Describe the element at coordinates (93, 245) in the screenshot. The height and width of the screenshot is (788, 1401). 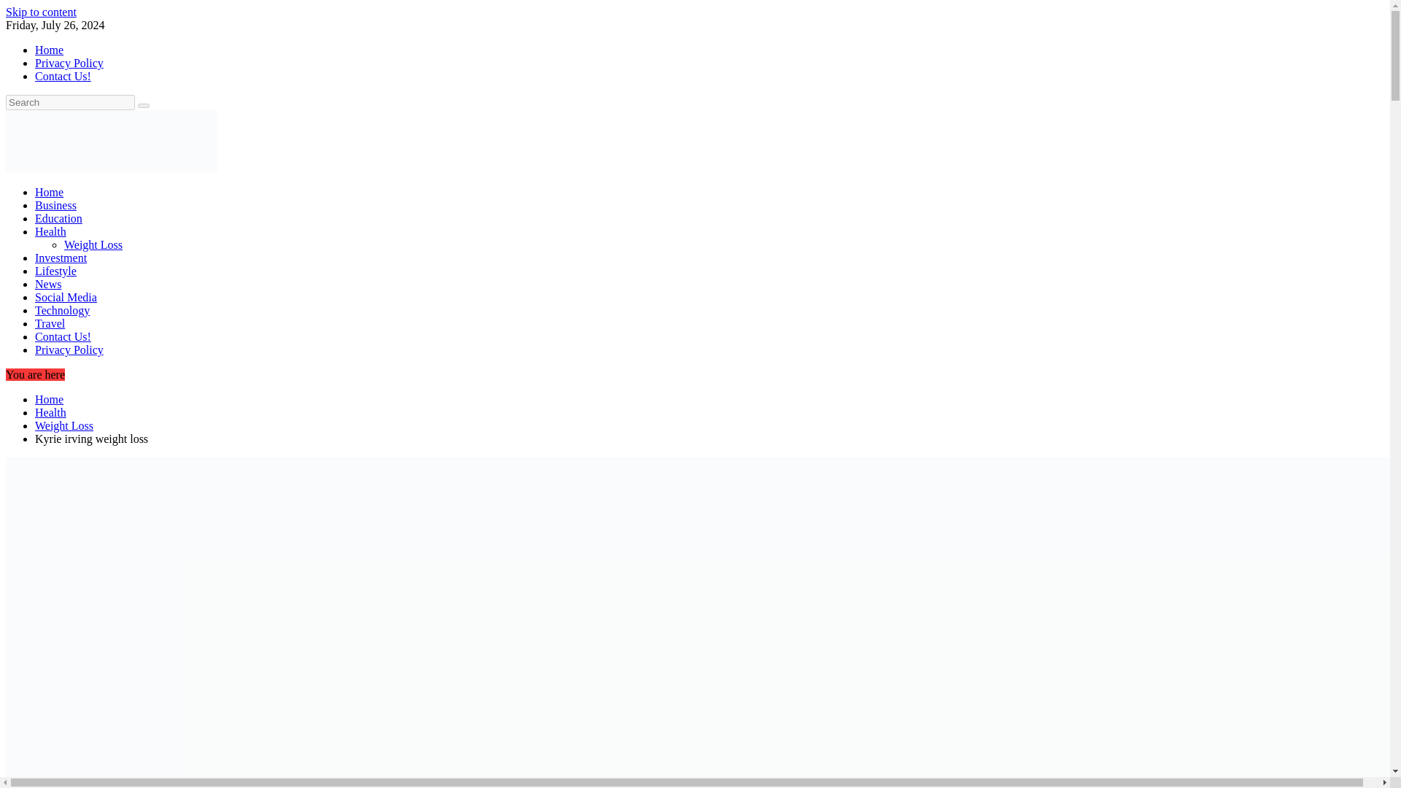
I see `Weight Loss` at that location.